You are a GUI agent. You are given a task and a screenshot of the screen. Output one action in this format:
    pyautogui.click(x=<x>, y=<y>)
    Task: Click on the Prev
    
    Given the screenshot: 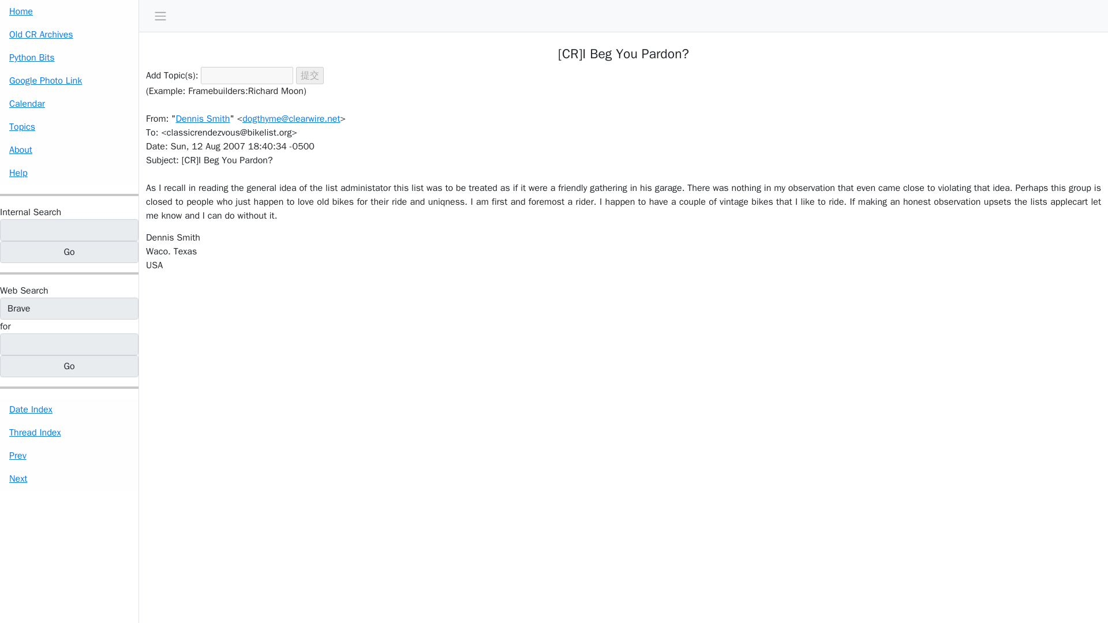 What is the action you would take?
    pyautogui.click(x=69, y=456)
    